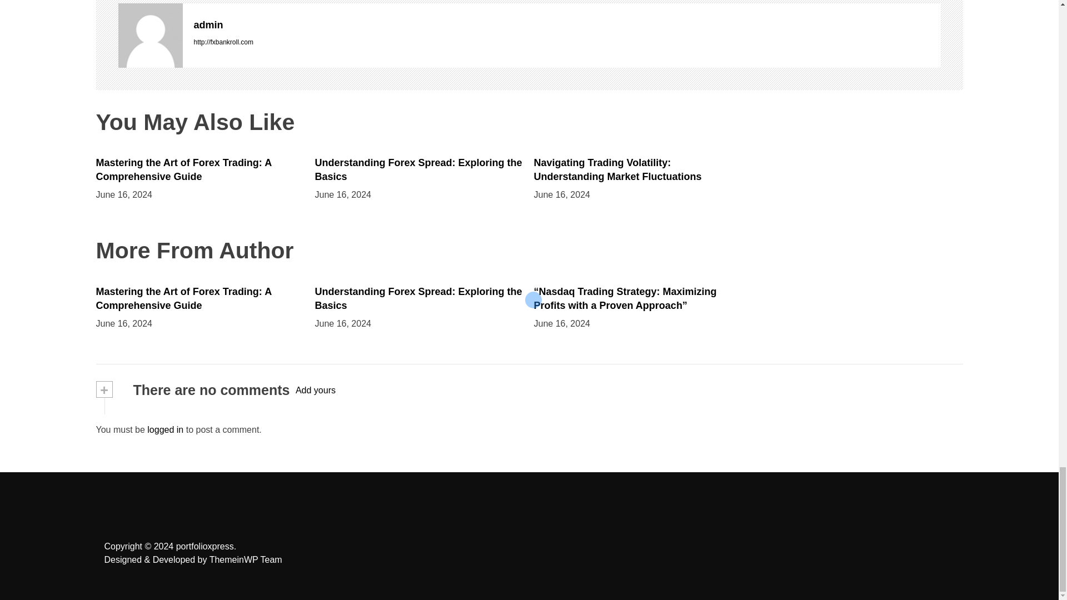 Image resolution: width=1067 pixels, height=600 pixels. What do you see at coordinates (418, 169) in the screenshot?
I see `Understanding Forex Spread: Exploring the Basics` at bounding box center [418, 169].